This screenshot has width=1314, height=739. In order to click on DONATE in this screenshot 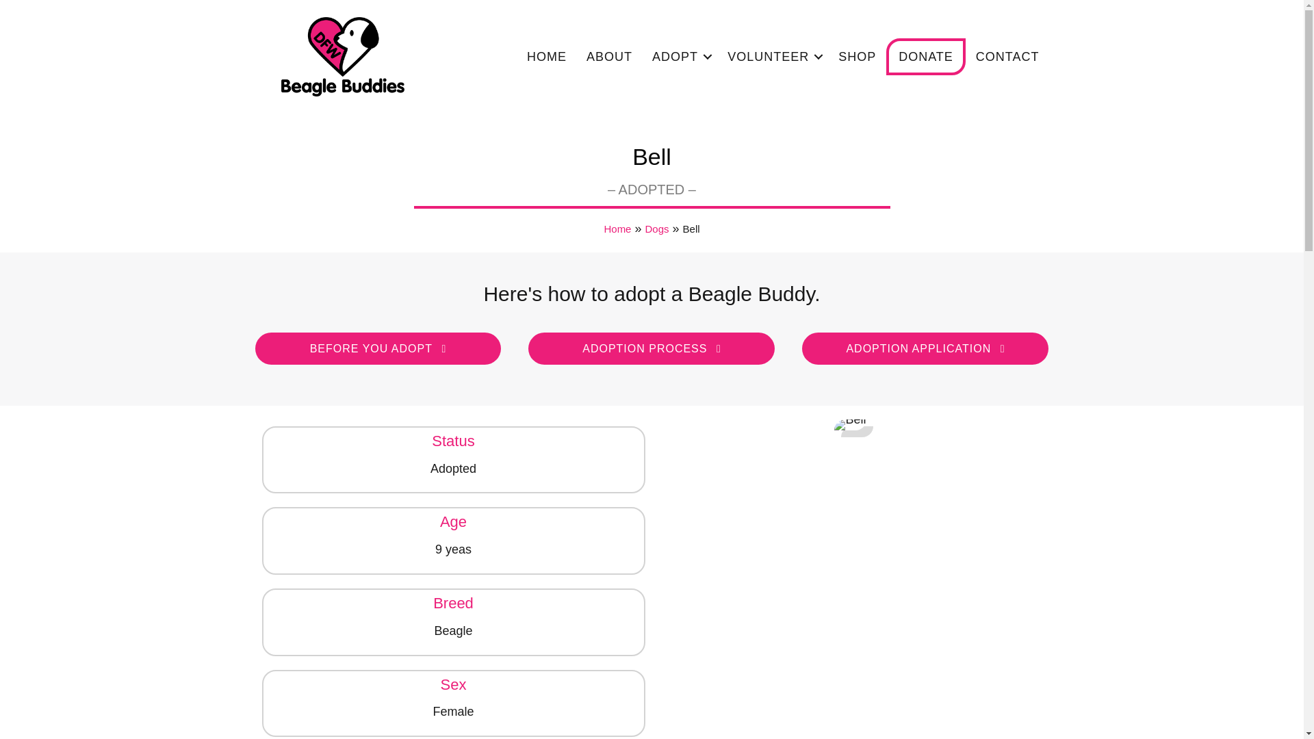, I will do `click(925, 57)`.